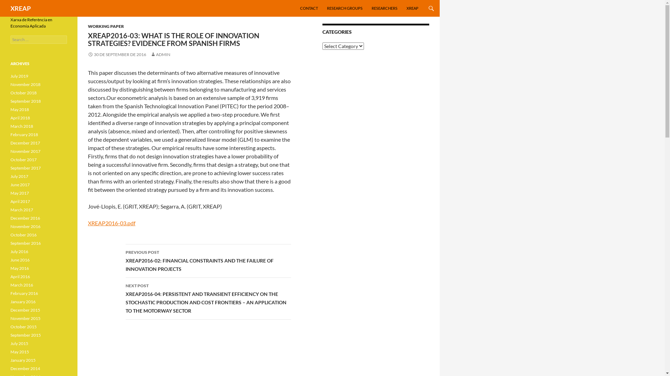 This screenshot has height=376, width=670. What do you see at coordinates (385, 8) in the screenshot?
I see `RESEARCHERS` at bounding box center [385, 8].